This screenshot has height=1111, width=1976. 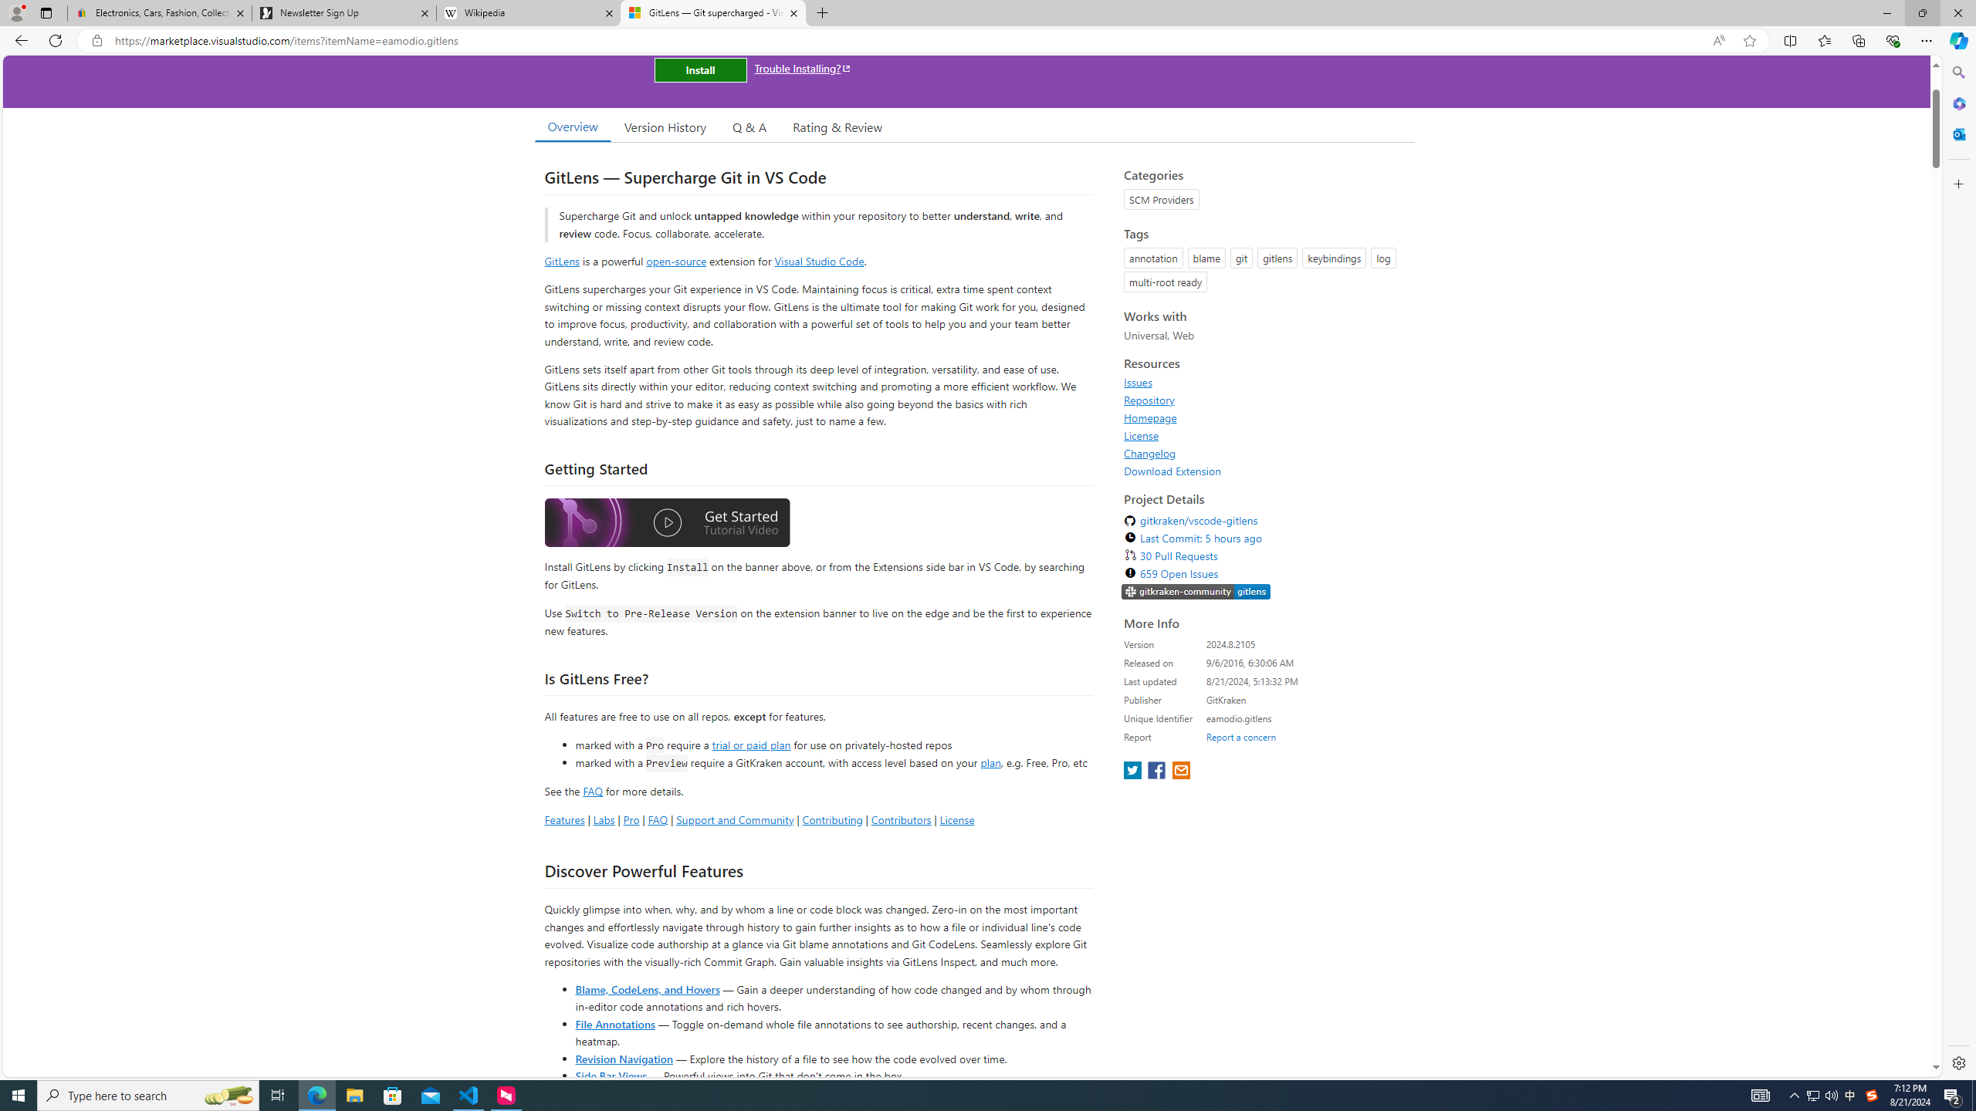 I want to click on Install, so click(x=700, y=69).